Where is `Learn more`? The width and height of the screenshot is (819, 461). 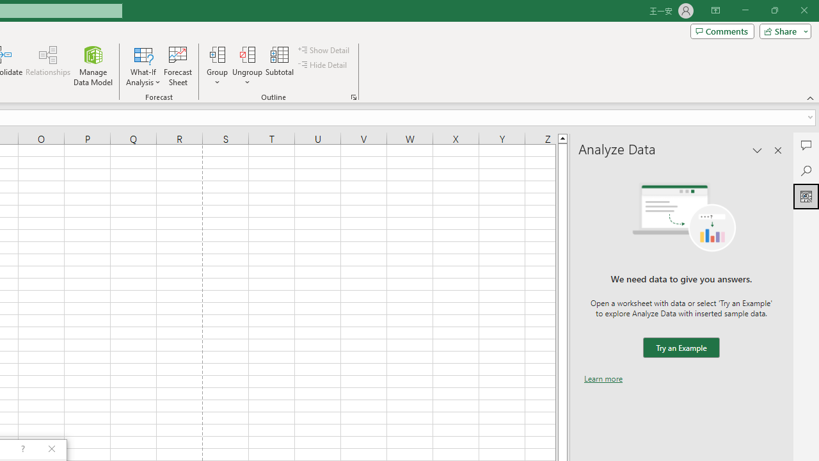
Learn more is located at coordinates (603, 378).